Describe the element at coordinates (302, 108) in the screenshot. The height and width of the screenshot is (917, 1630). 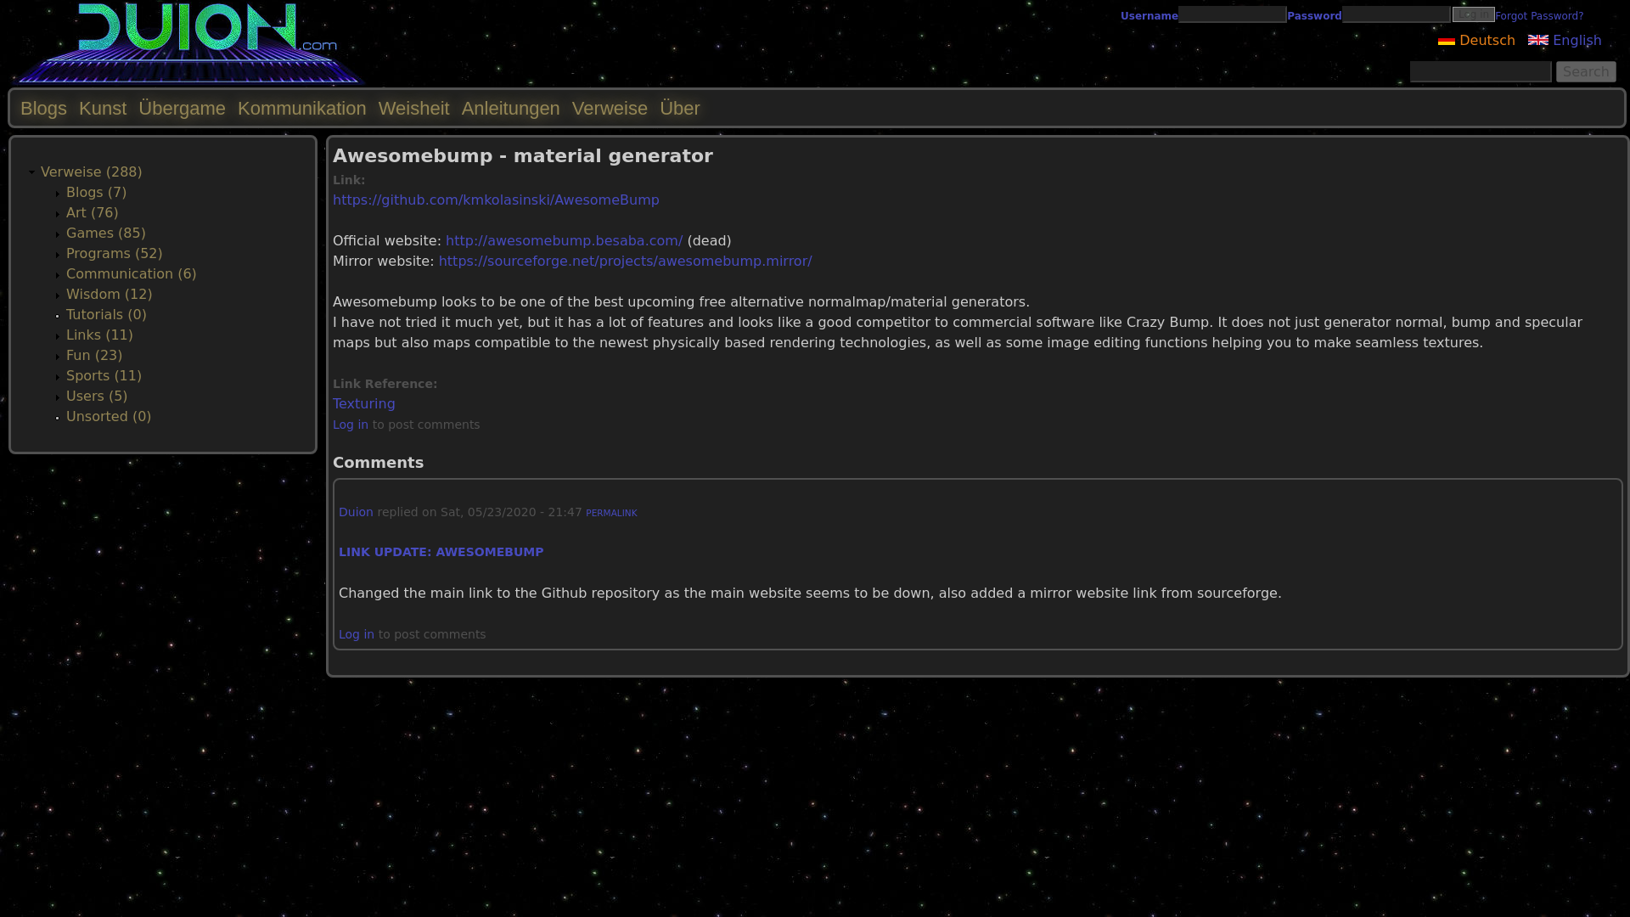
I see `Kommunikation` at that location.